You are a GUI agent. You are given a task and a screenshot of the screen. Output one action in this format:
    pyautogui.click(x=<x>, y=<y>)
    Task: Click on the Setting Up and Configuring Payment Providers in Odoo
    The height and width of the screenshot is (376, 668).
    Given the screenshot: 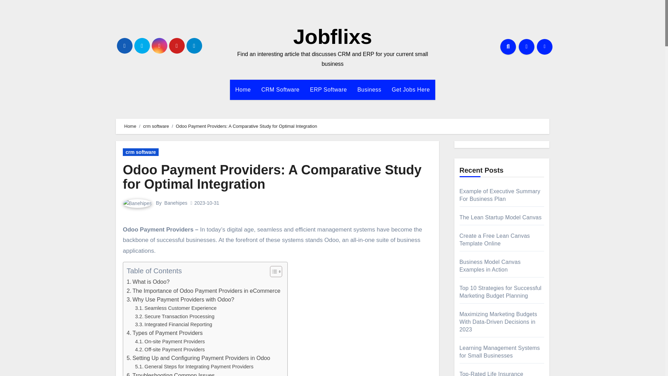 What is the action you would take?
    pyautogui.click(x=198, y=358)
    